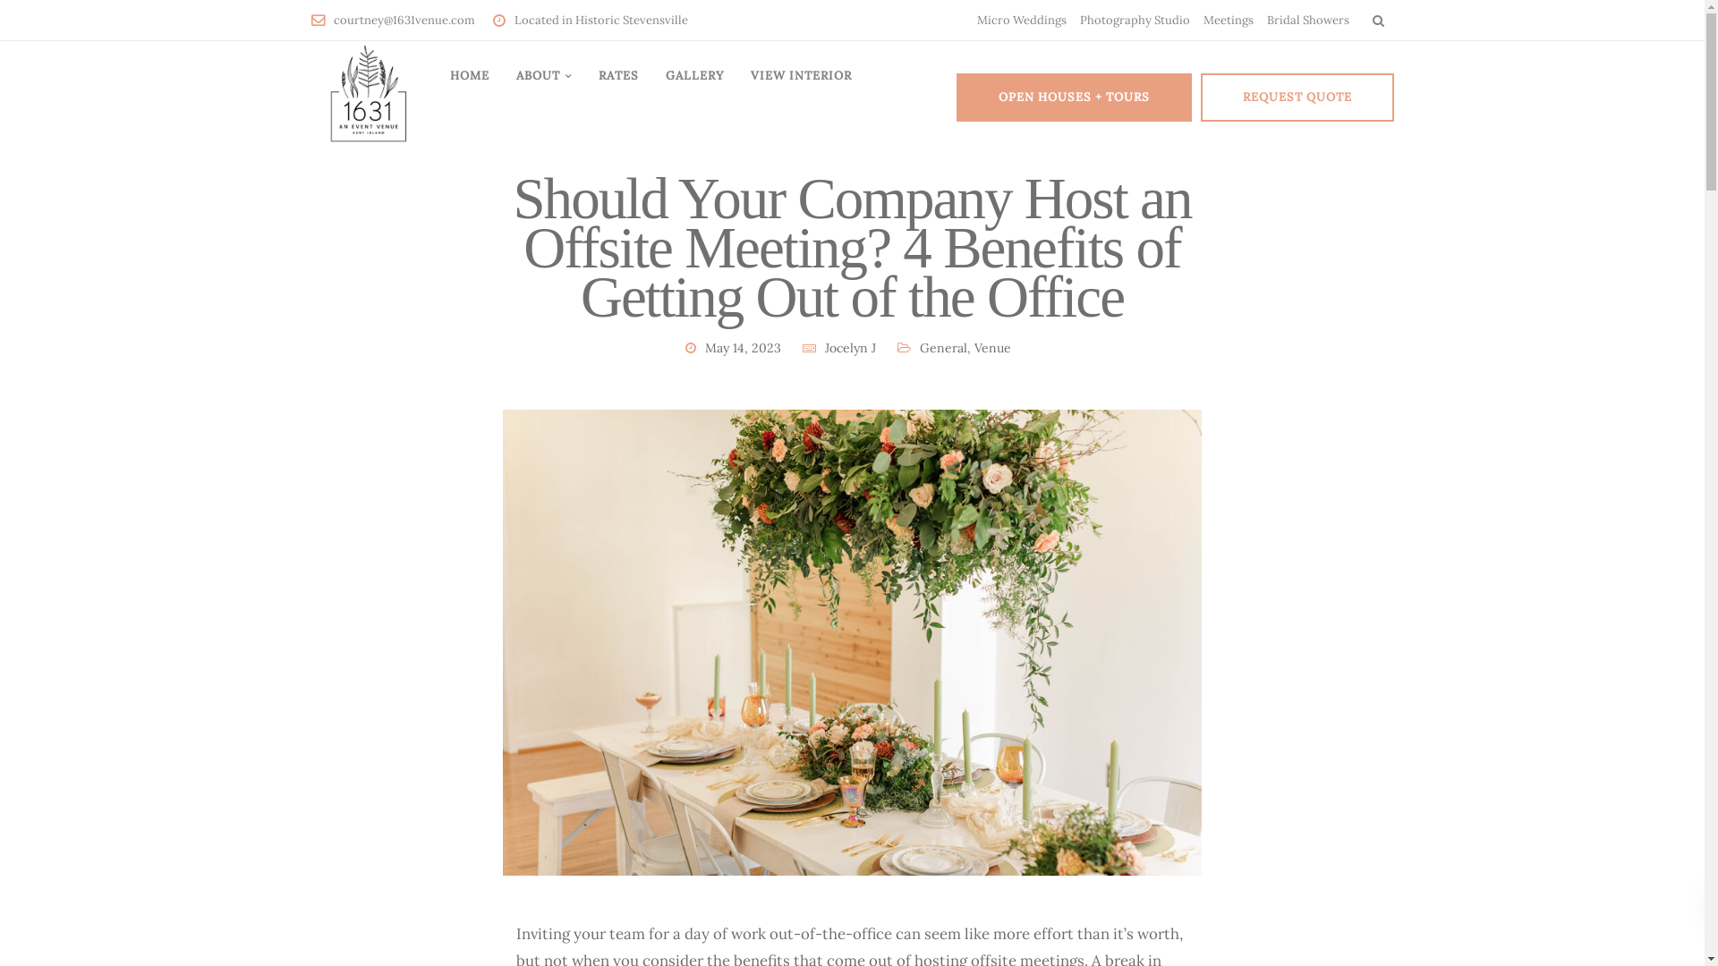  What do you see at coordinates (1235, 662) in the screenshot?
I see `LINK TO GOOGLE DIRECTIONS` at bounding box center [1235, 662].